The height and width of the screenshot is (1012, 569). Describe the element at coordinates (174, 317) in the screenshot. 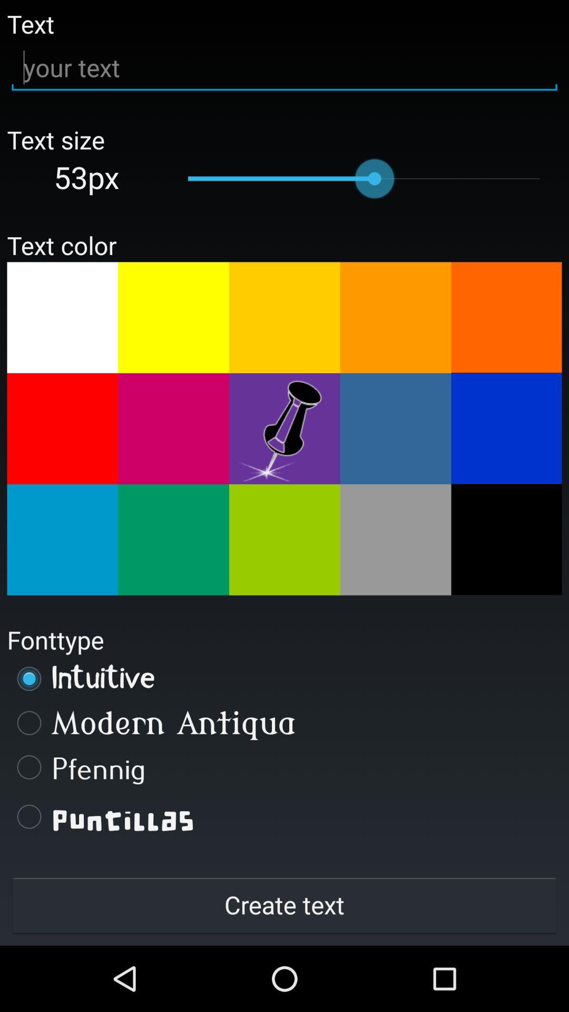

I see `change text color to yellow` at that location.